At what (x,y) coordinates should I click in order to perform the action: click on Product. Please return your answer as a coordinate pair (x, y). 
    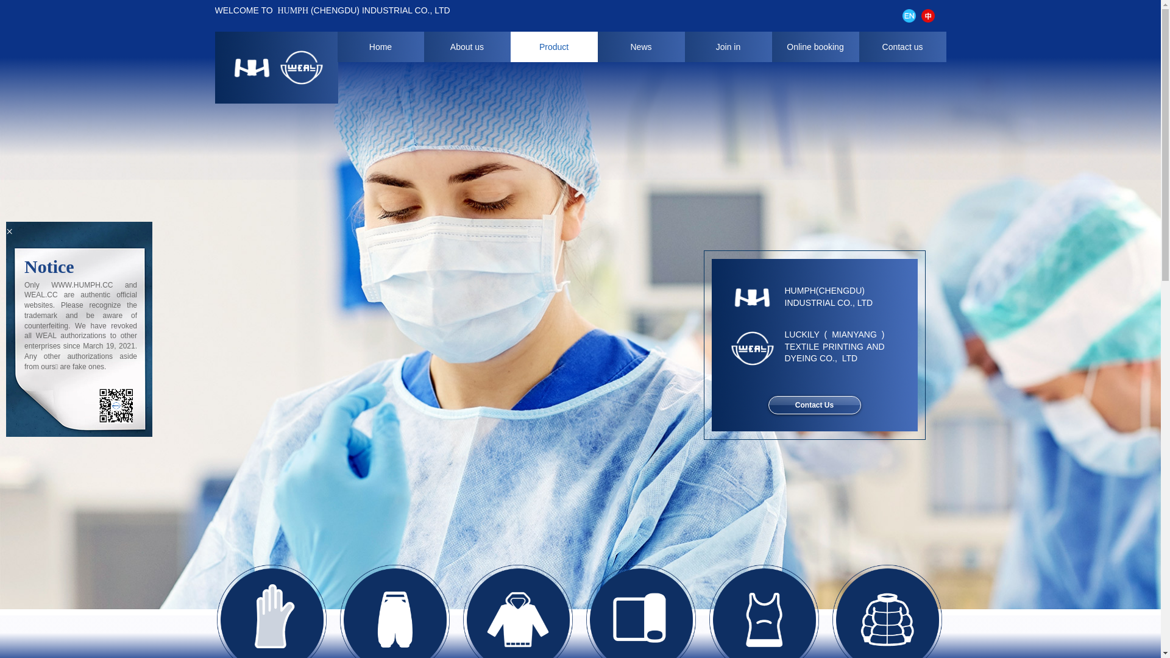
    Looking at the image, I should click on (555, 47).